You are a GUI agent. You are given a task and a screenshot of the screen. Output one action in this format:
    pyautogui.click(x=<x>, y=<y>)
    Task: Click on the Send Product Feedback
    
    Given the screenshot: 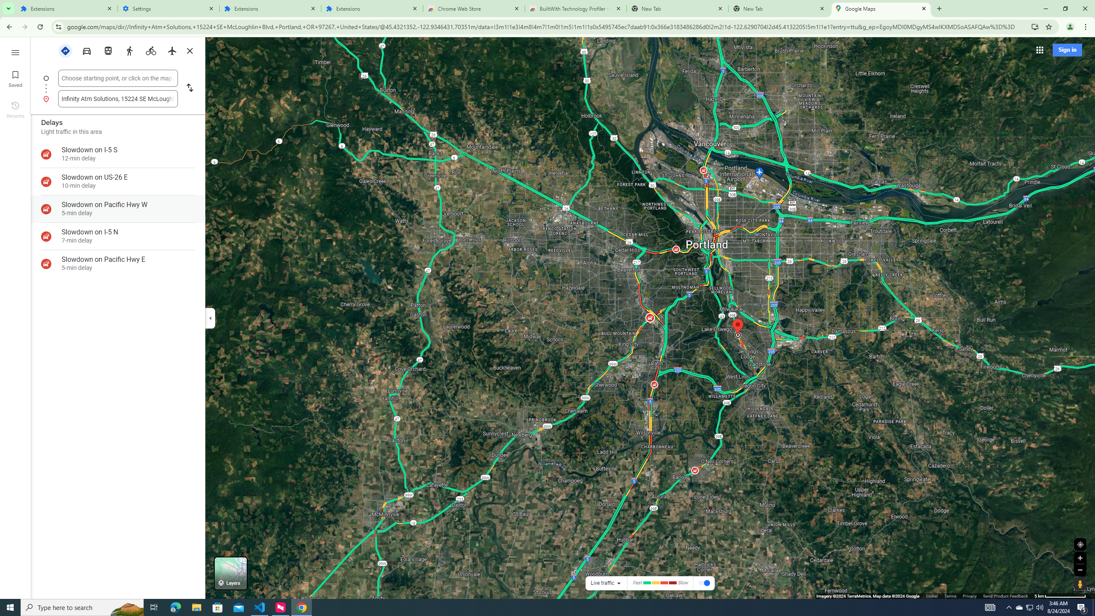 What is the action you would take?
    pyautogui.click(x=1005, y=595)
    